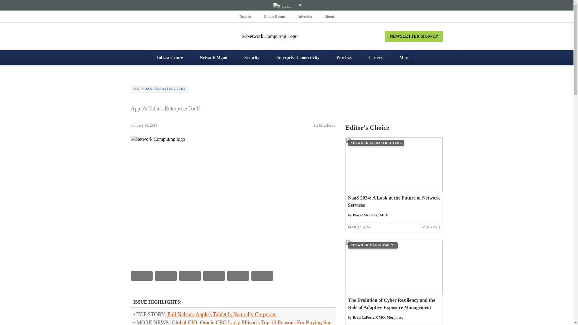 The height and width of the screenshot is (325, 578). I want to click on Advertise, so click(305, 16).